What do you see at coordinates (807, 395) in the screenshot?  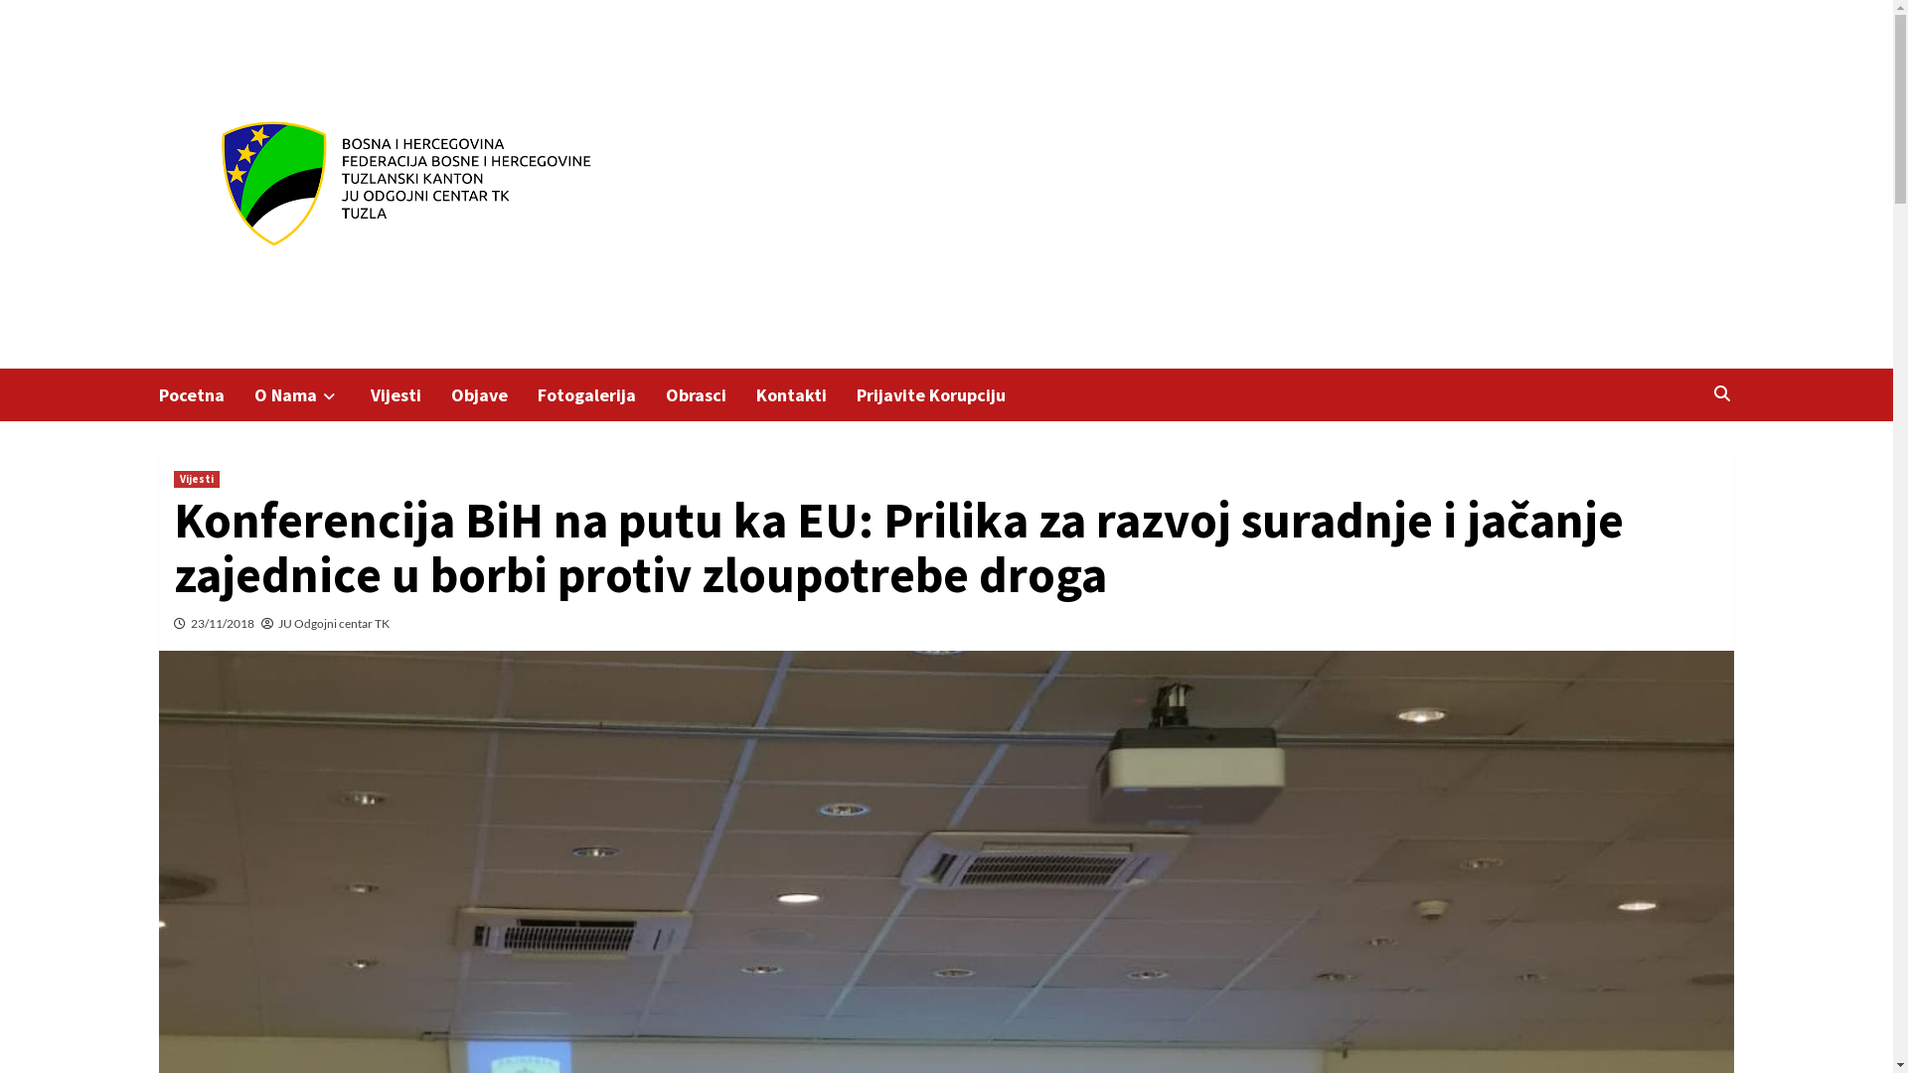 I see `Kontakti` at bounding box center [807, 395].